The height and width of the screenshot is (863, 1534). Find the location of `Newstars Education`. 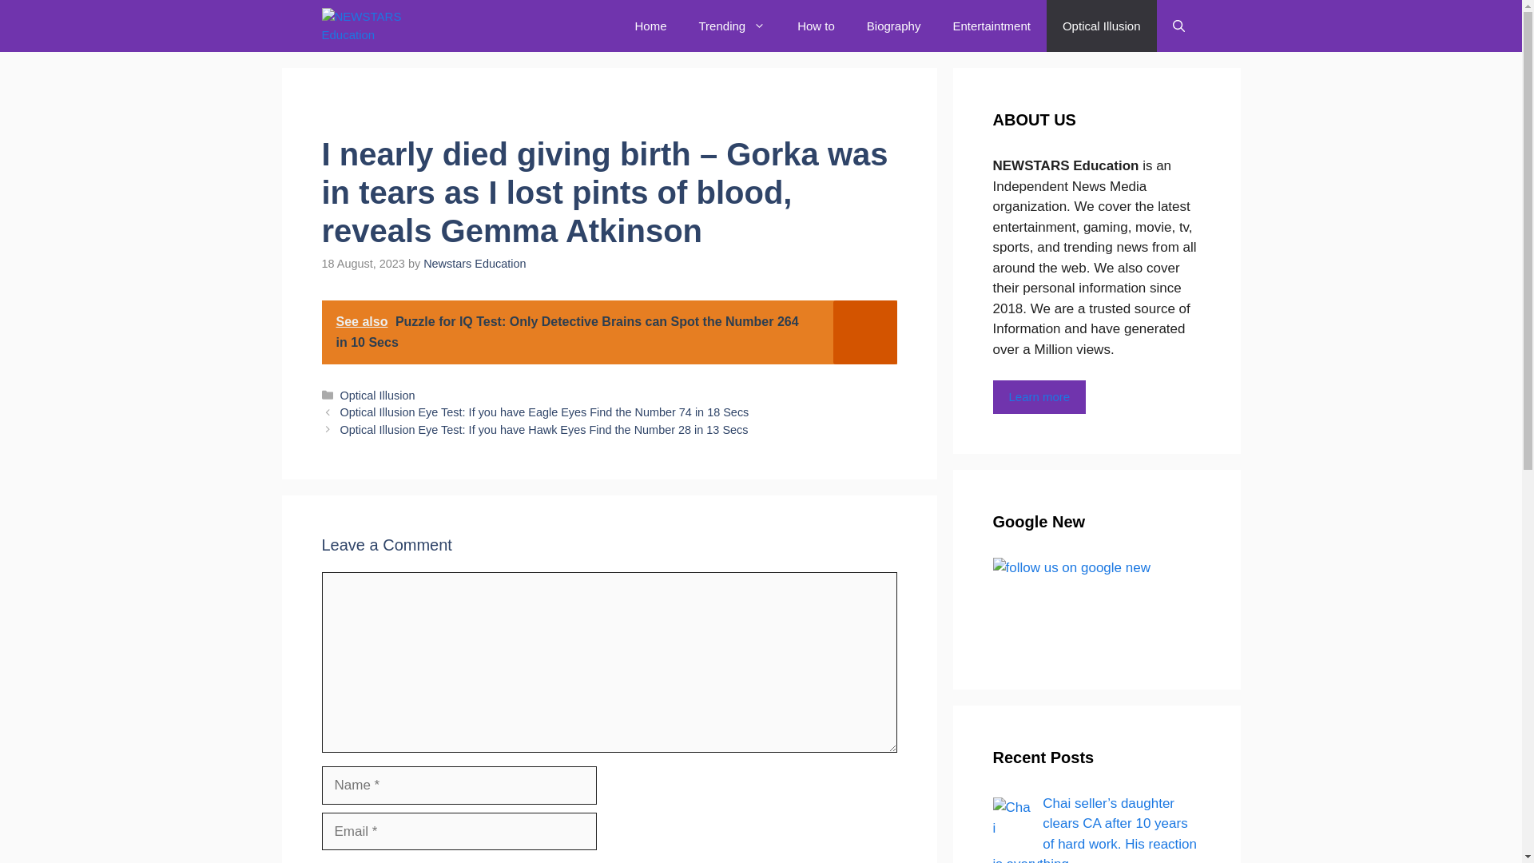

Newstars Education is located at coordinates (475, 264).